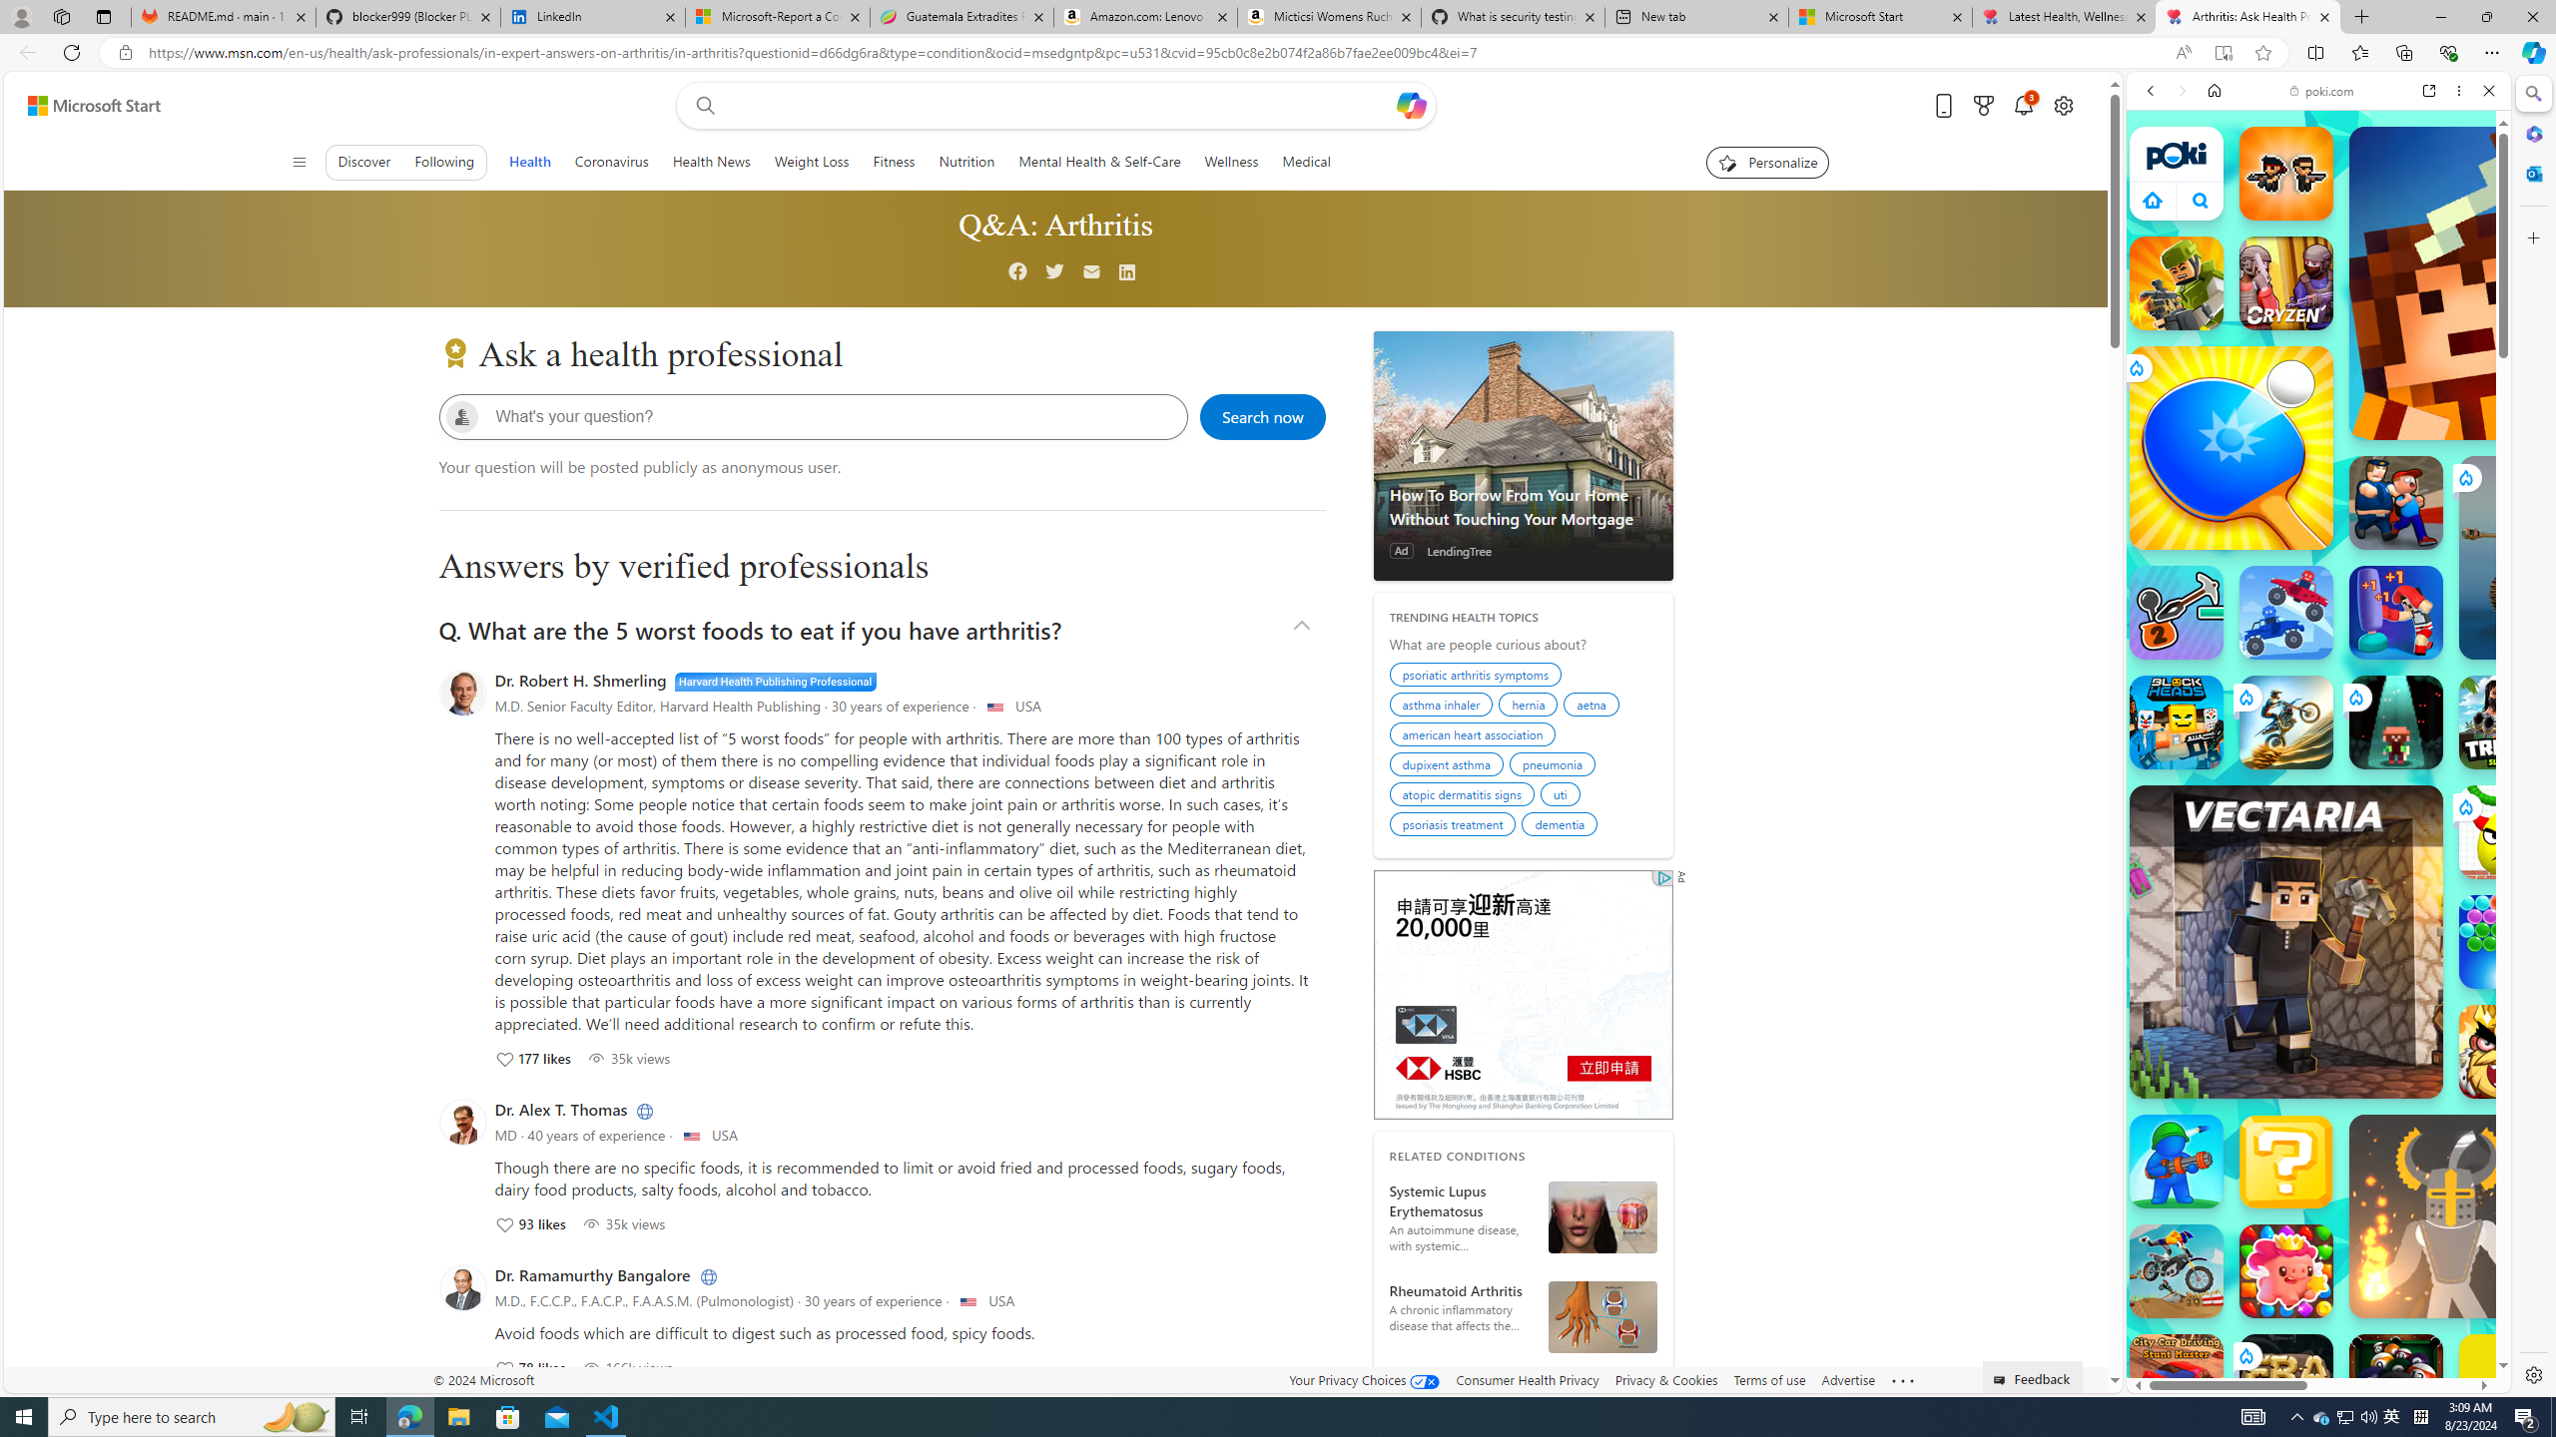 The image size is (2556, 1437). What do you see at coordinates (1306, 162) in the screenshot?
I see `Medical` at bounding box center [1306, 162].